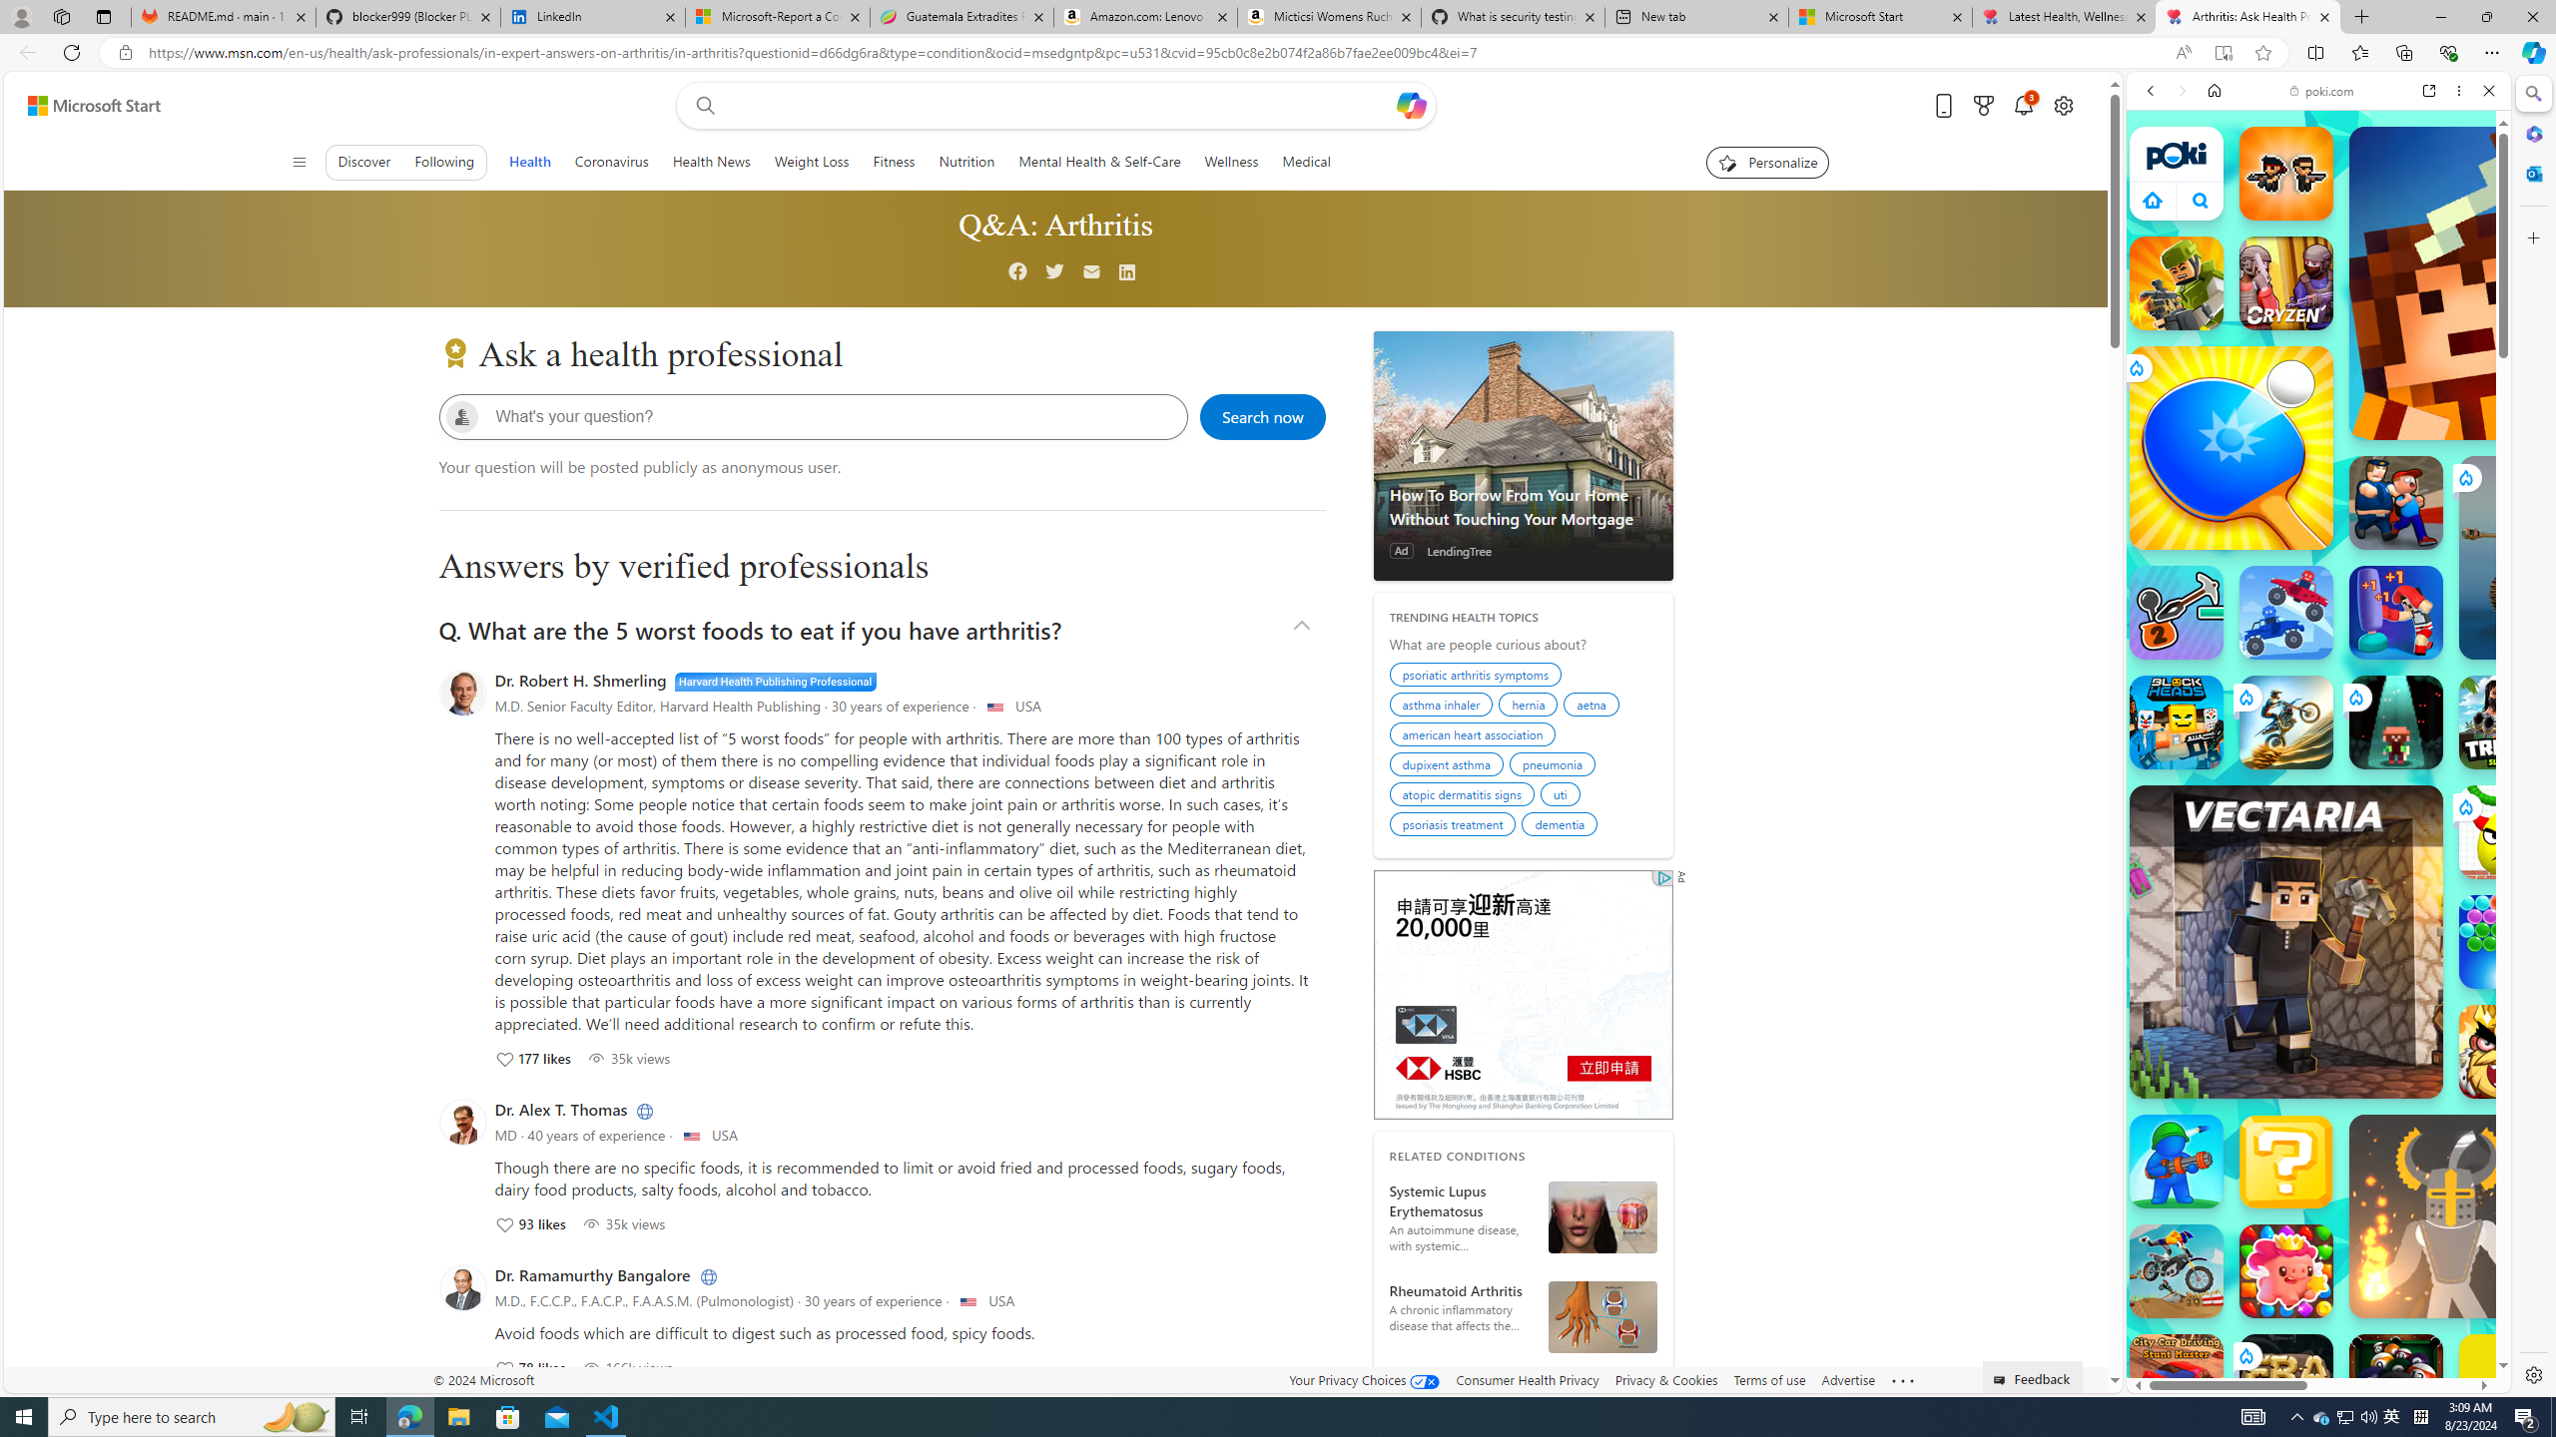 The image size is (2556, 1437). What do you see at coordinates (1306, 162) in the screenshot?
I see `Medical` at bounding box center [1306, 162].